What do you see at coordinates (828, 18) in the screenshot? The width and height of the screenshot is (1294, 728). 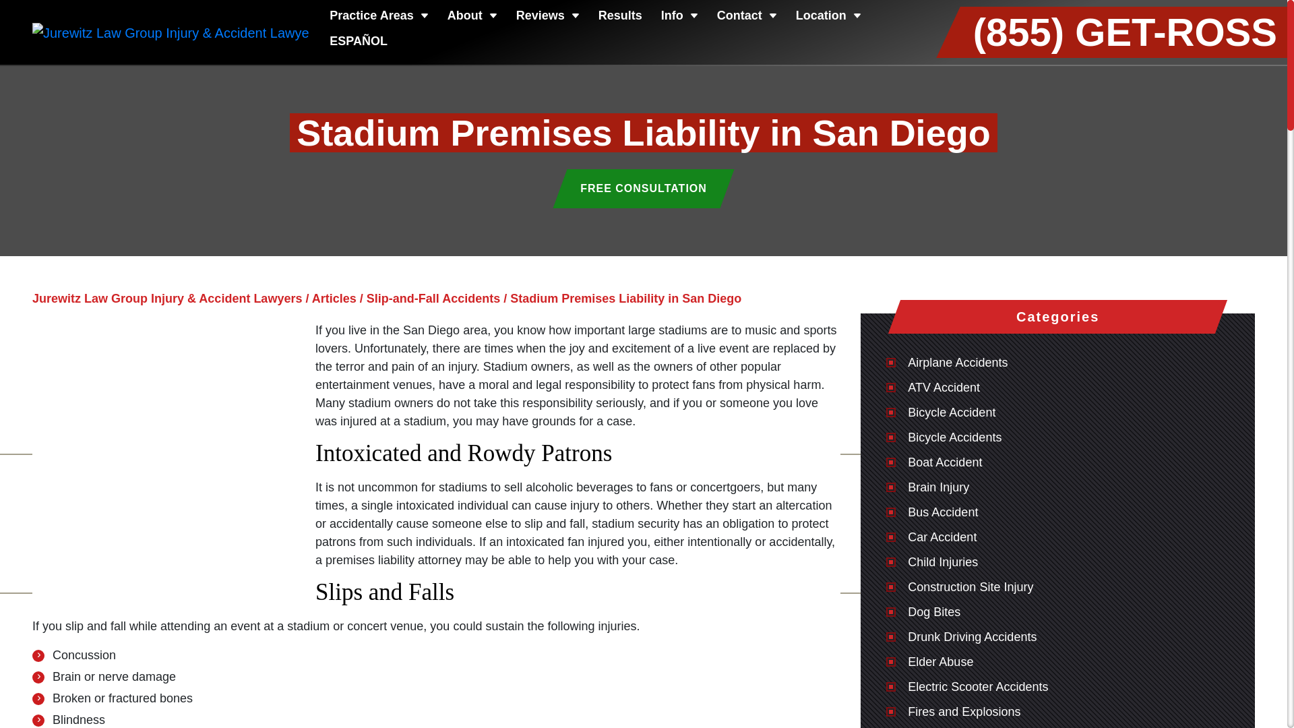 I see `Location` at bounding box center [828, 18].